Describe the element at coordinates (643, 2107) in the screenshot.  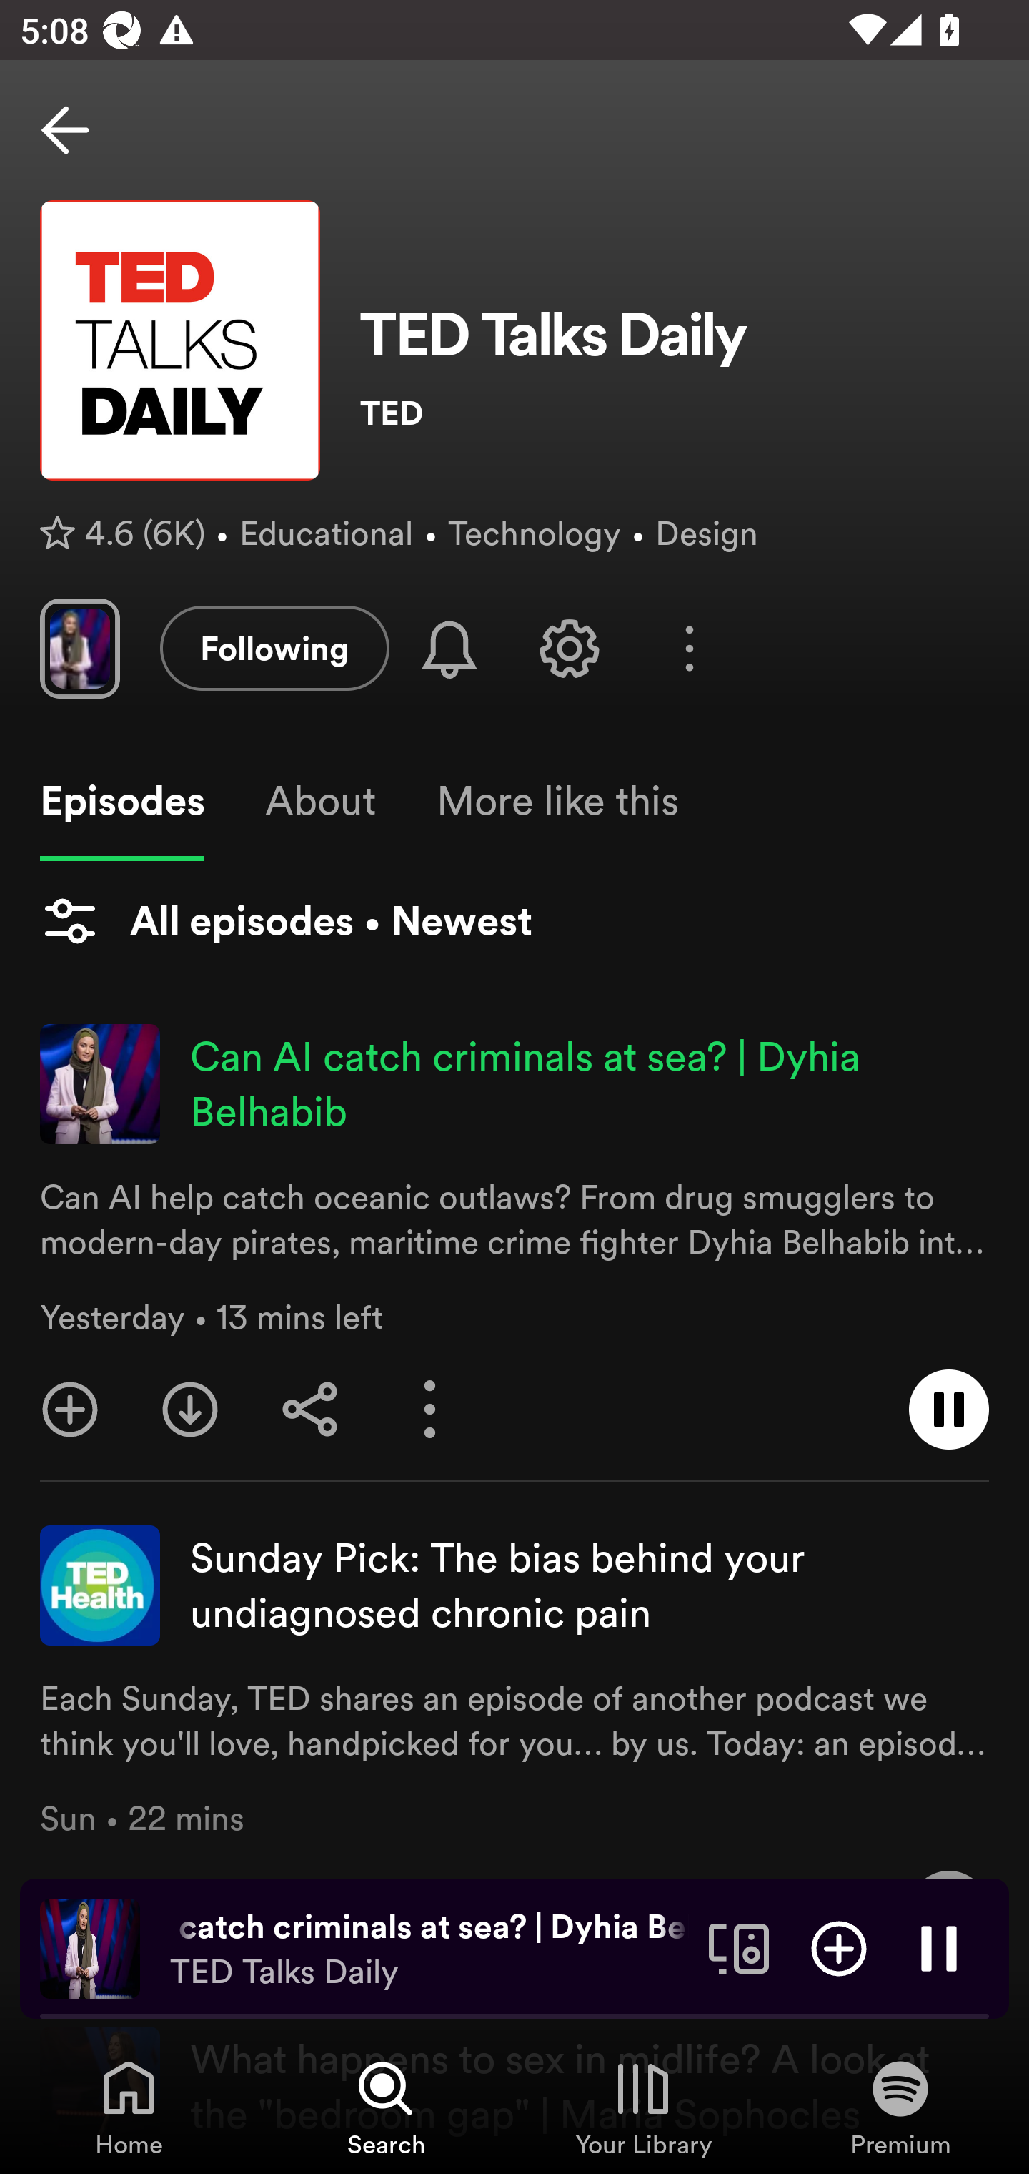
I see `Your Library, Tab 3 of 4 Your Library Your Library` at that location.